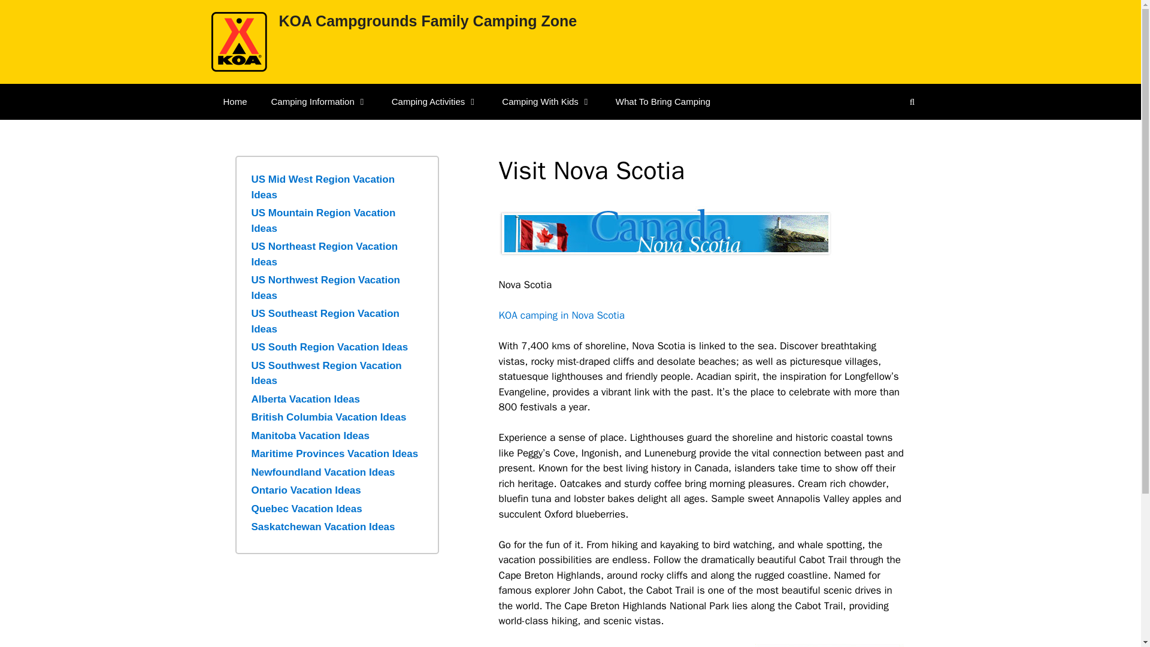  What do you see at coordinates (830, 645) in the screenshot?
I see `Nova Scotia Photo - KOA Campgrounds Family Camping Zone` at bounding box center [830, 645].